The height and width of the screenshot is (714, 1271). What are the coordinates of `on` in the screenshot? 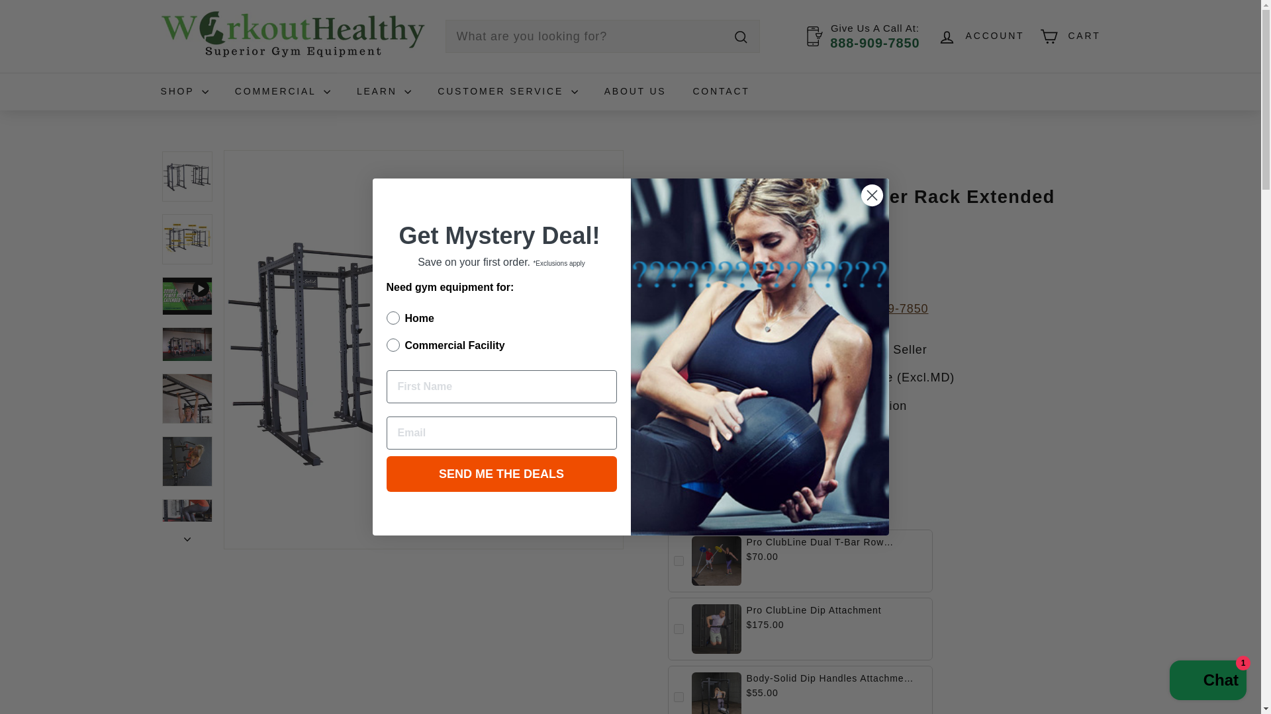 It's located at (678, 561).